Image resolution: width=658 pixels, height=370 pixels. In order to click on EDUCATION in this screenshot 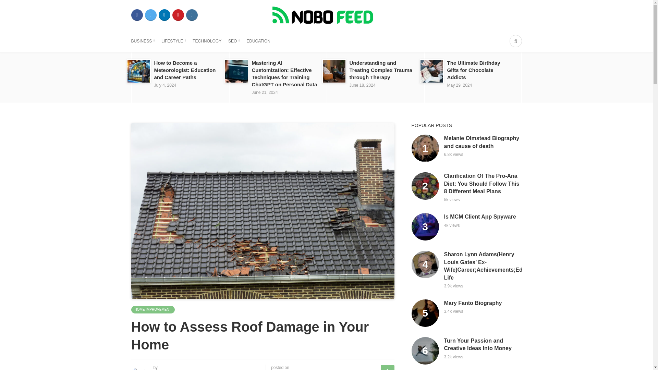, I will do `click(258, 41)`.